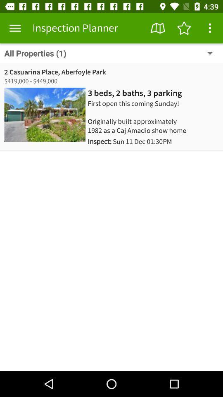 This screenshot has width=223, height=397. I want to click on flip until first open this, so click(142, 117).